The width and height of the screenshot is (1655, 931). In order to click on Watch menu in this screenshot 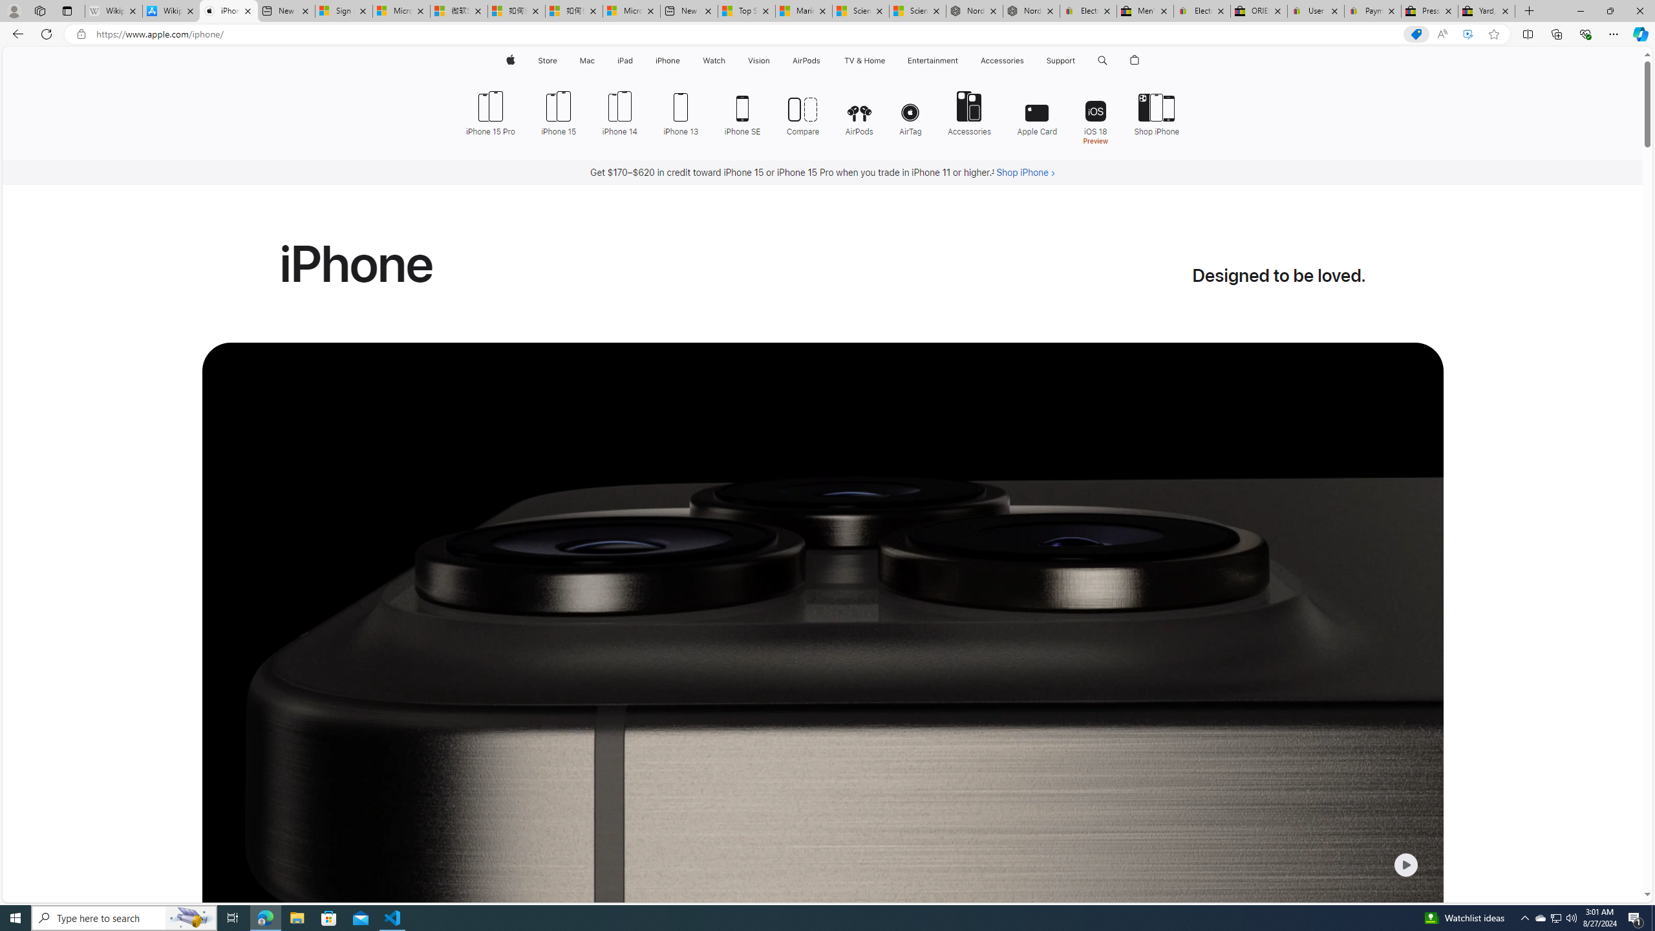, I will do `click(729, 61)`.